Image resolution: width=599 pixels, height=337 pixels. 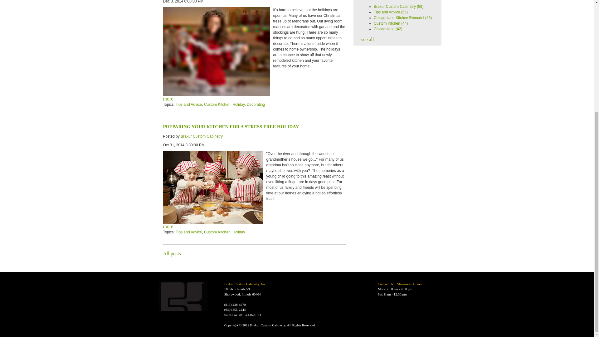 I want to click on Holiday, so click(x=238, y=105).